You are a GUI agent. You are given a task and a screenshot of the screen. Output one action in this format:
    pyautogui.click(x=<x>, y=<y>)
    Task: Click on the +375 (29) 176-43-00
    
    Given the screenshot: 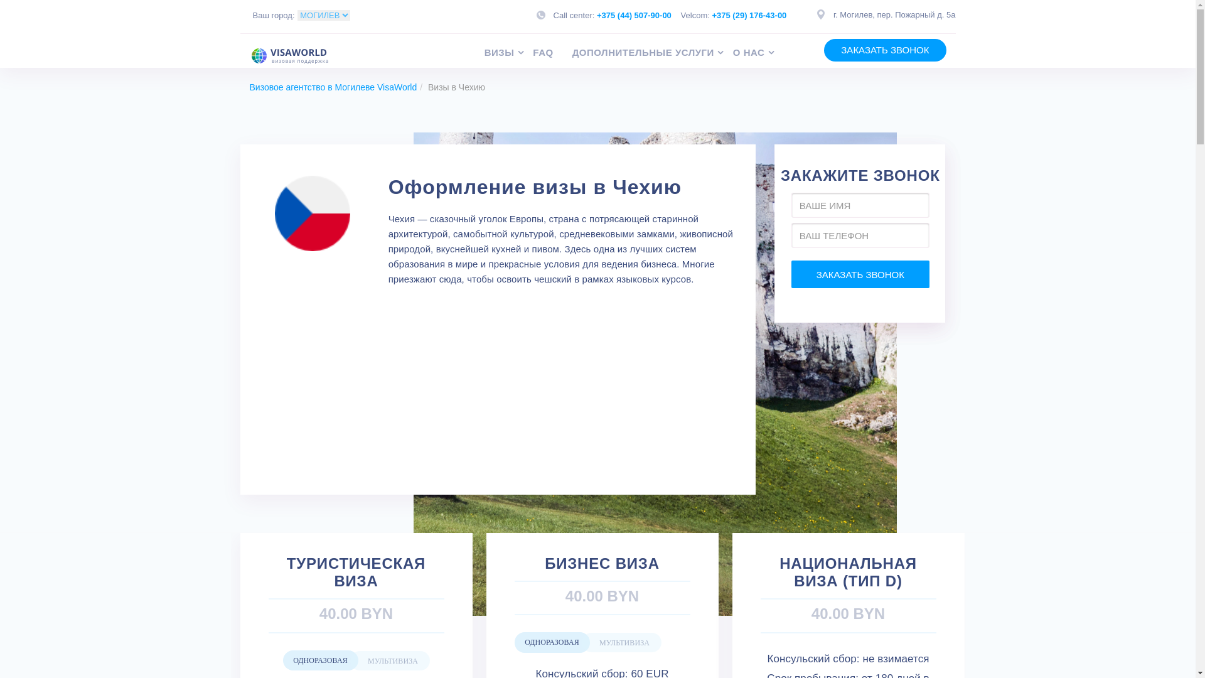 What is the action you would take?
    pyautogui.click(x=749, y=15)
    